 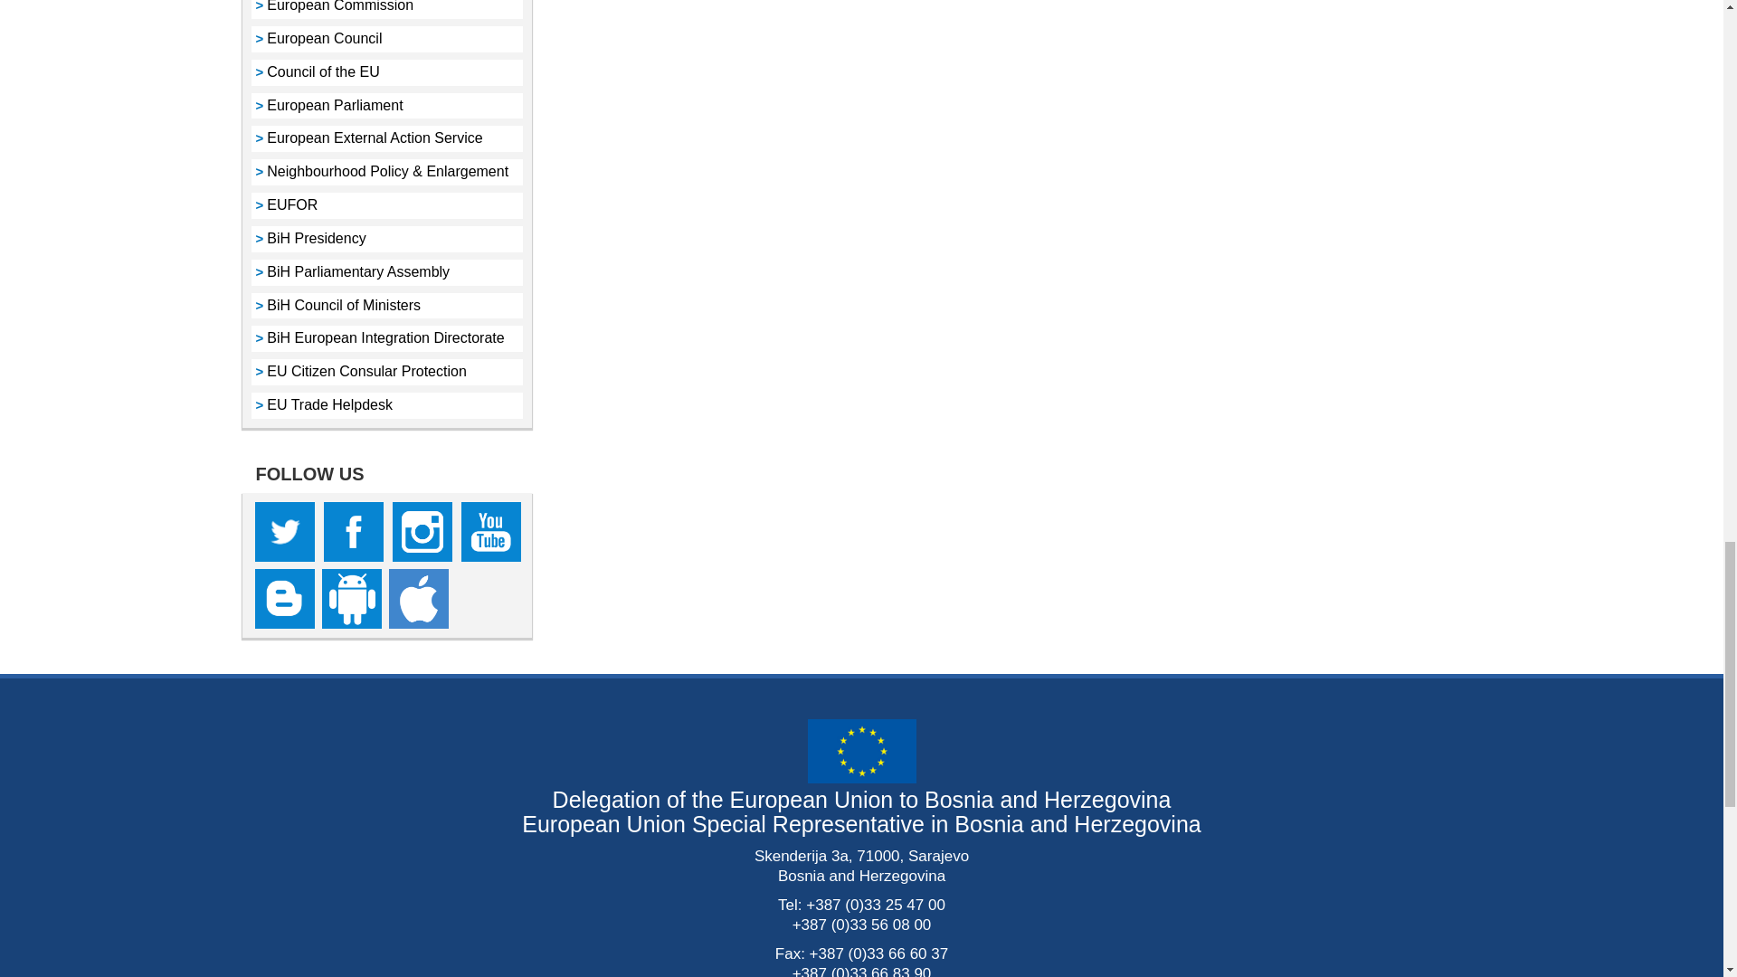 I want to click on Follow Us on IG, so click(x=422, y=532).